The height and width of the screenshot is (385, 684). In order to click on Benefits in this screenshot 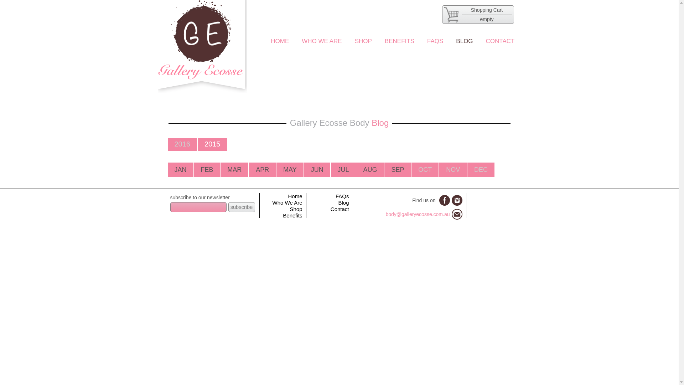, I will do `click(292, 215)`.